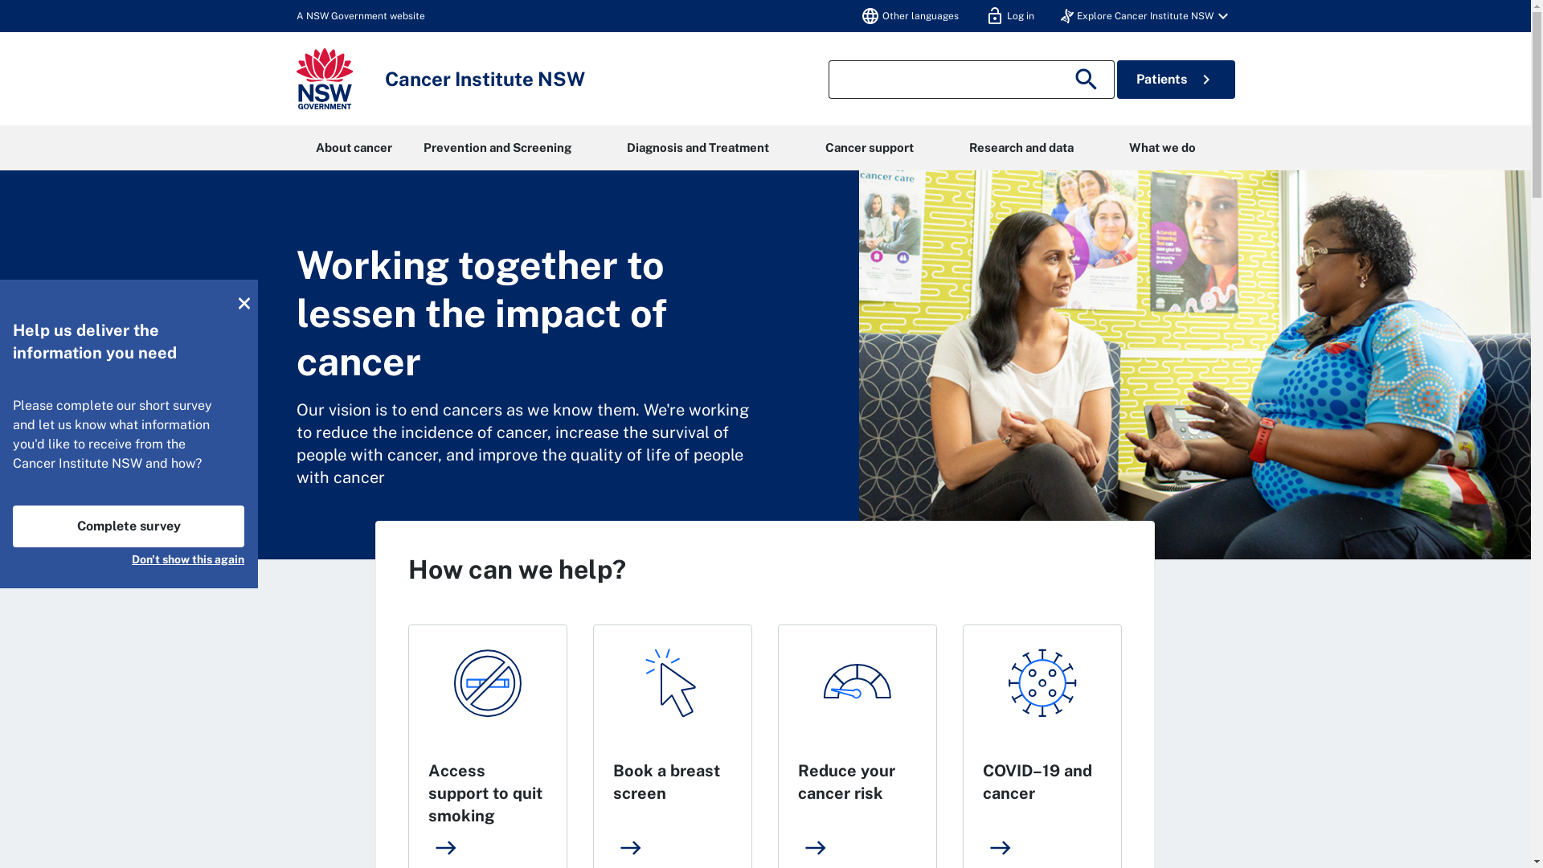  Describe the element at coordinates (354, 148) in the screenshot. I see `About cancer` at that location.